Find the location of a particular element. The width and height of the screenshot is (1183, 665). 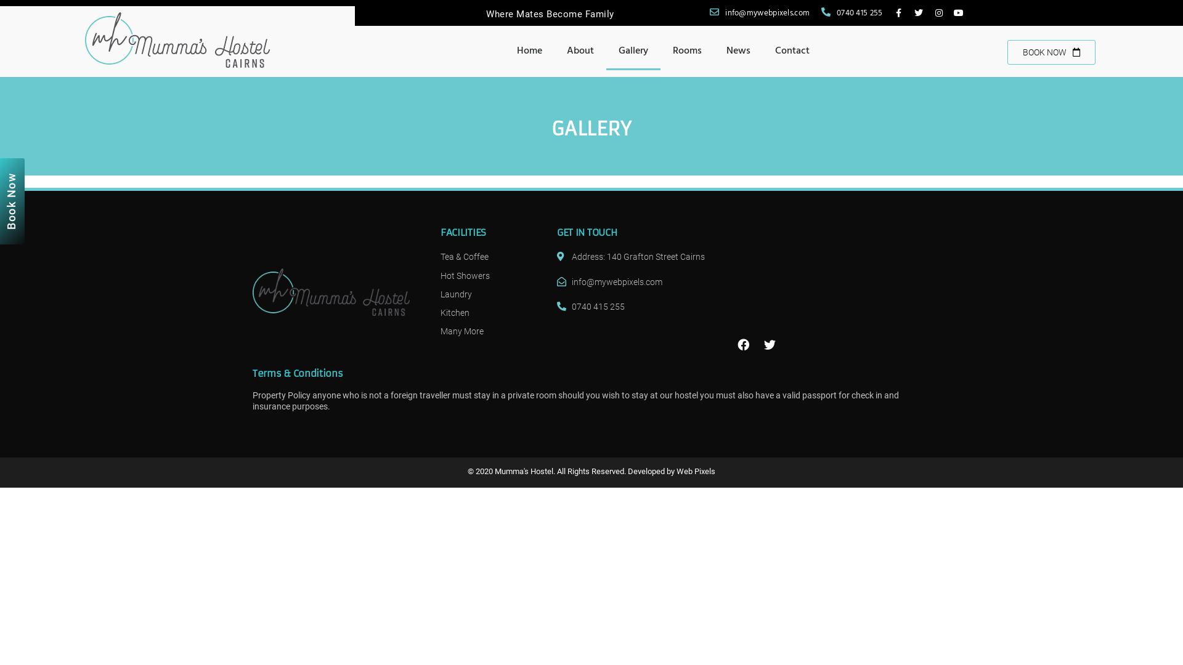

Gallery is located at coordinates (633, 52).